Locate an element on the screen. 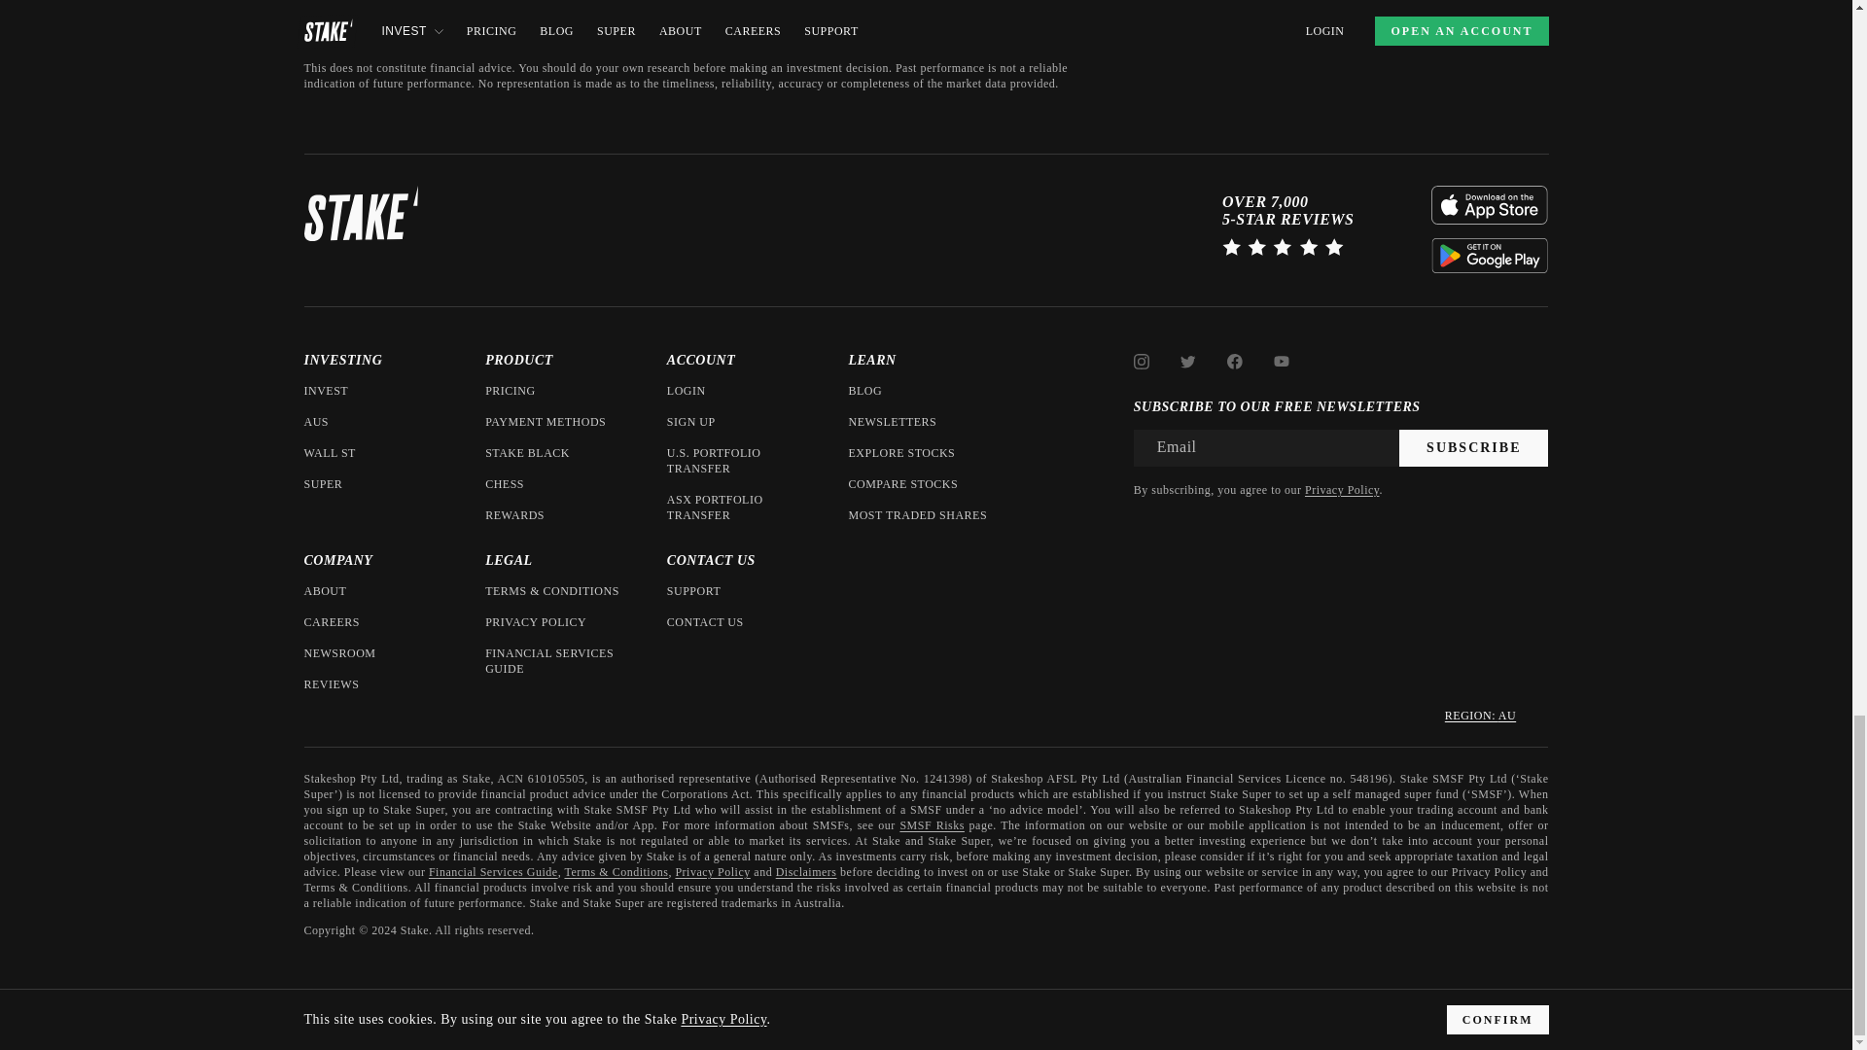  INVEST is located at coordinates (325, 391).